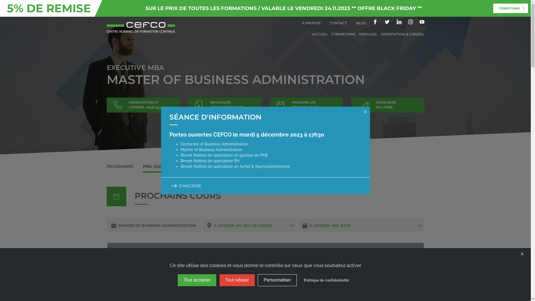 This screenshot has width=535, height=301. Describe the element at coordinates (388, 105) in the screenshot. I see `S'INSCRIRE
EN LIGNE` at that location.